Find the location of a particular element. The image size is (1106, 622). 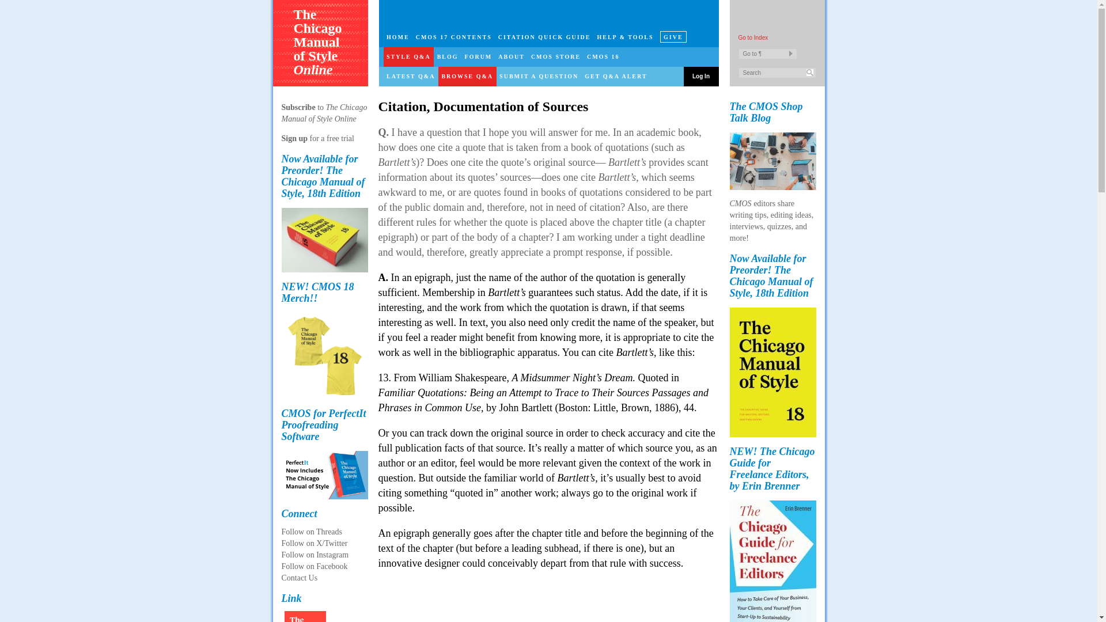

CMOS for PerfectIt is located at coordinates (324, 475).